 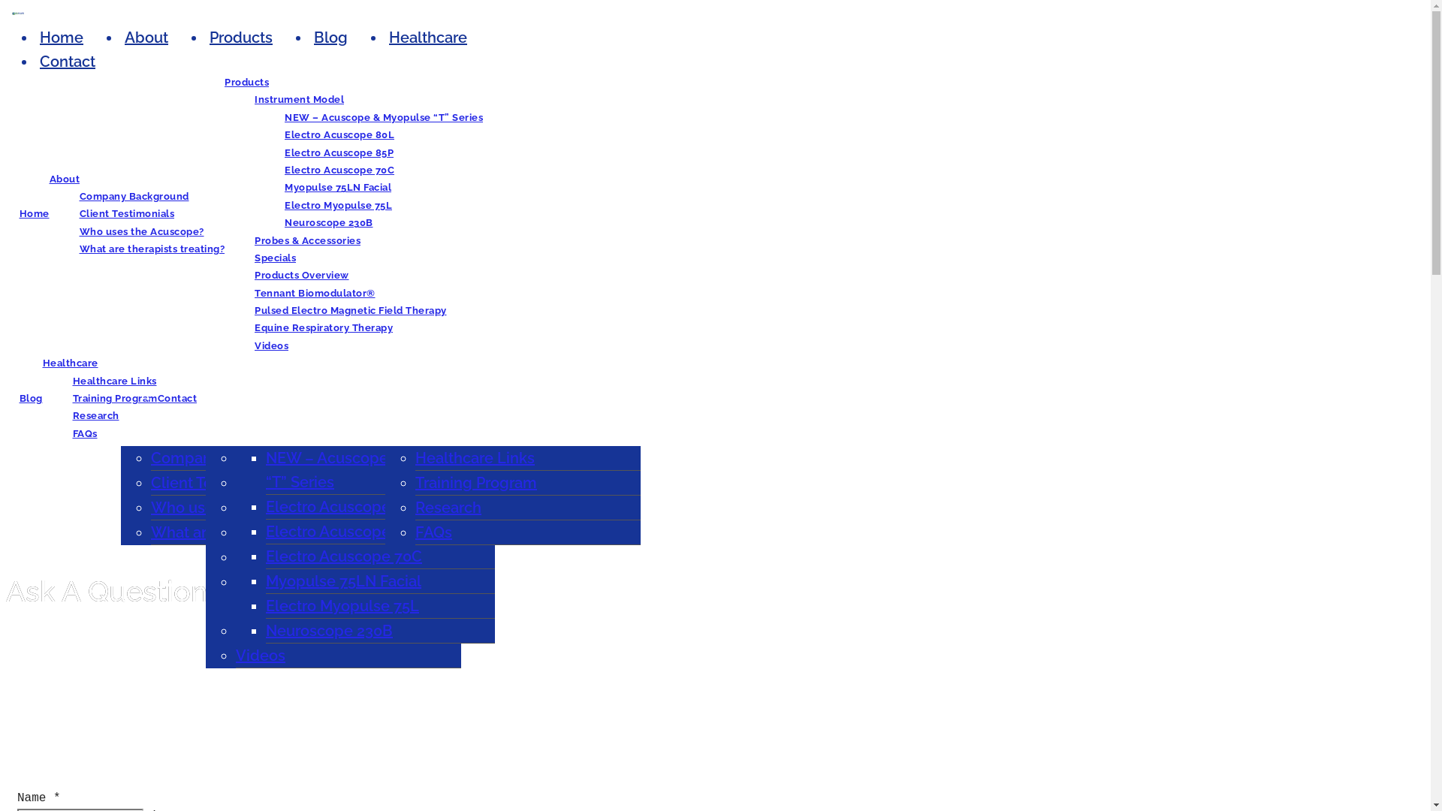 What do you see at coordinates (329, 631) in the screenshot?
I see `Neuroscope 230B` at bounding box center [329, 631].